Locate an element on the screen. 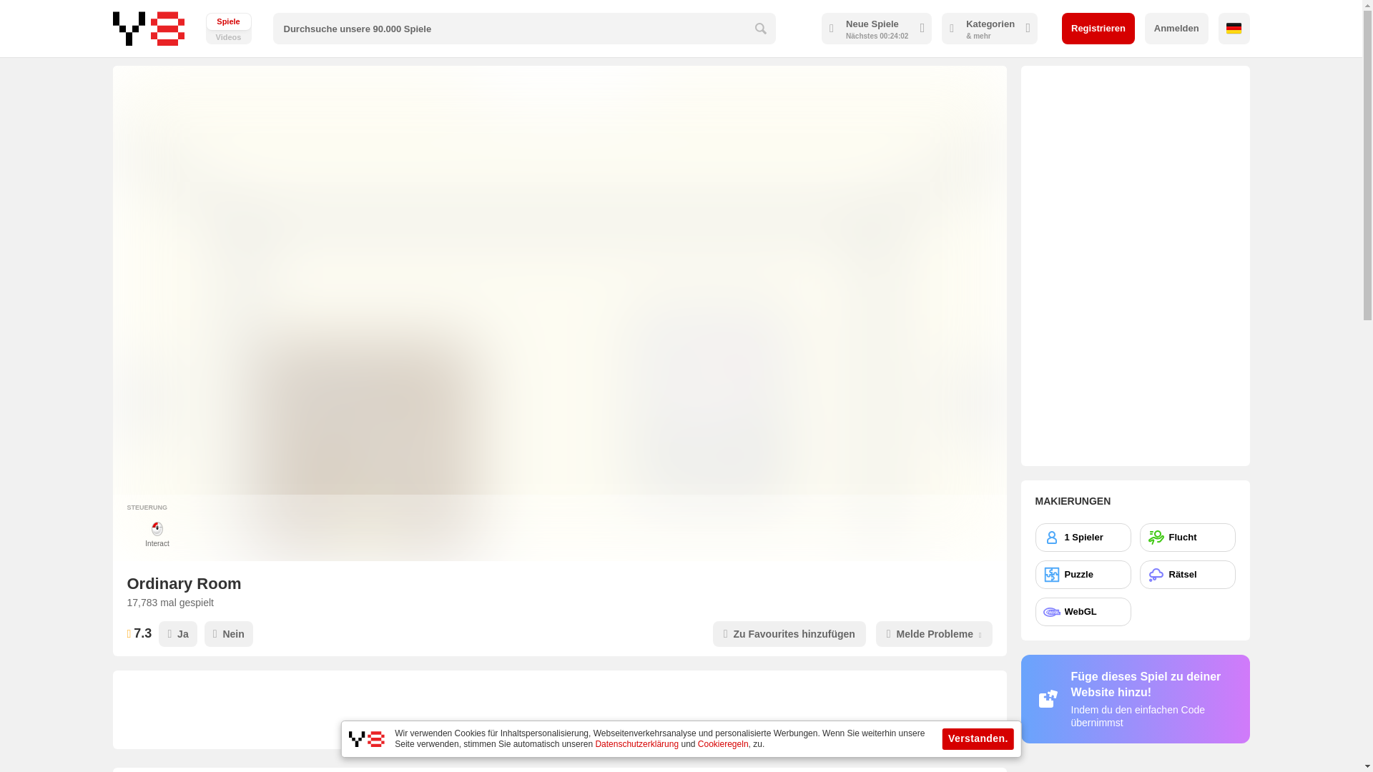  1 Spieler is located at coordinates (1083, 538).